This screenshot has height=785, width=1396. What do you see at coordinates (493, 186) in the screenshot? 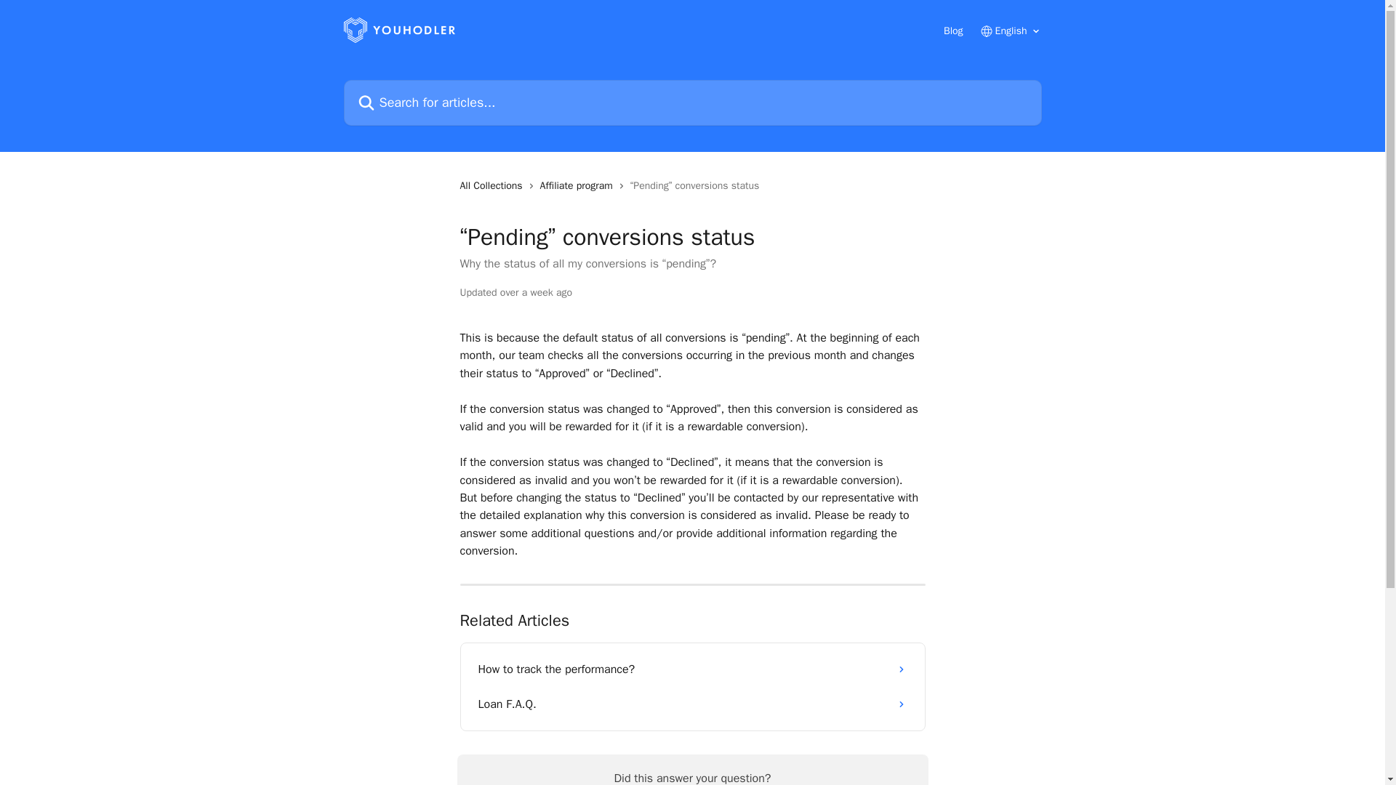
I see `All Collections` at bounding box center [493, 186].